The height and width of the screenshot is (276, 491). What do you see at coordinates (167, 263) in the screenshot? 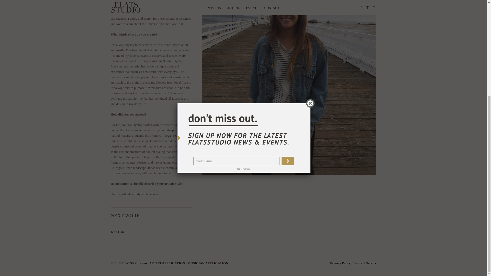
I see `ARTIST APPLICATION` at bounding box center [167, 263].